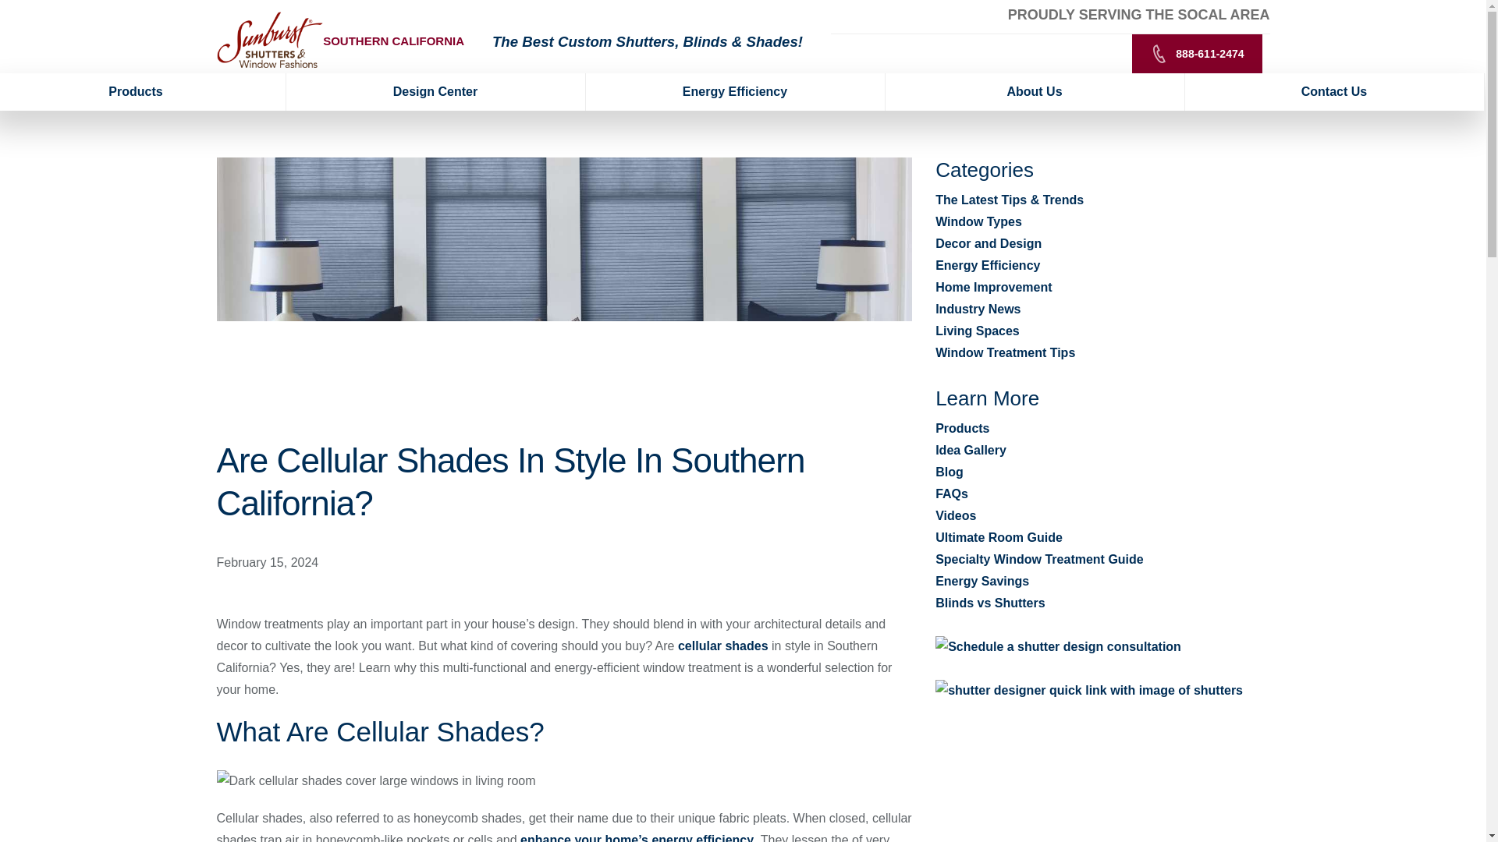 Image resolution: width=1498 pixels, height=842 pixels. I want to click on Products, so click(143, 91).